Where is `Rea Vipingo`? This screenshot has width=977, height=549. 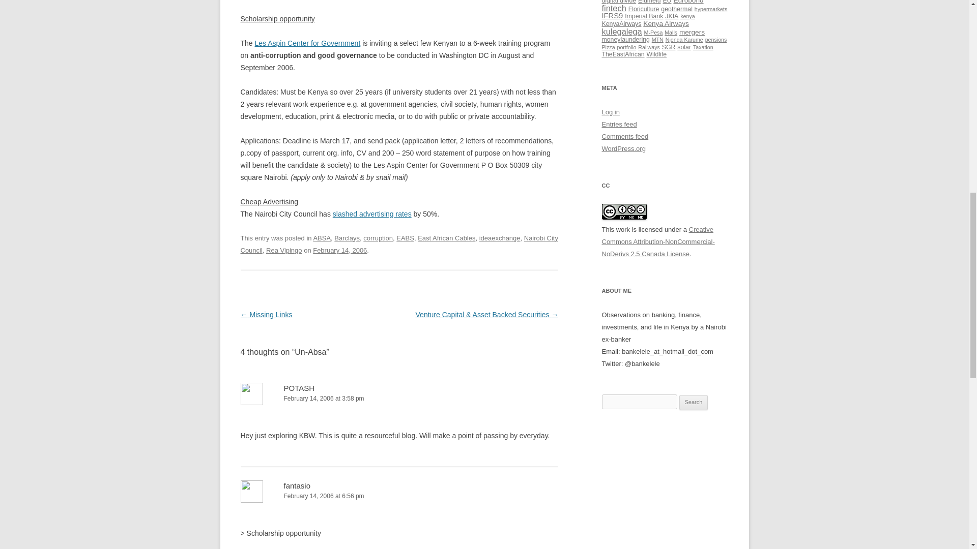
Rea Vipingo is located at coordinates (284, 250).